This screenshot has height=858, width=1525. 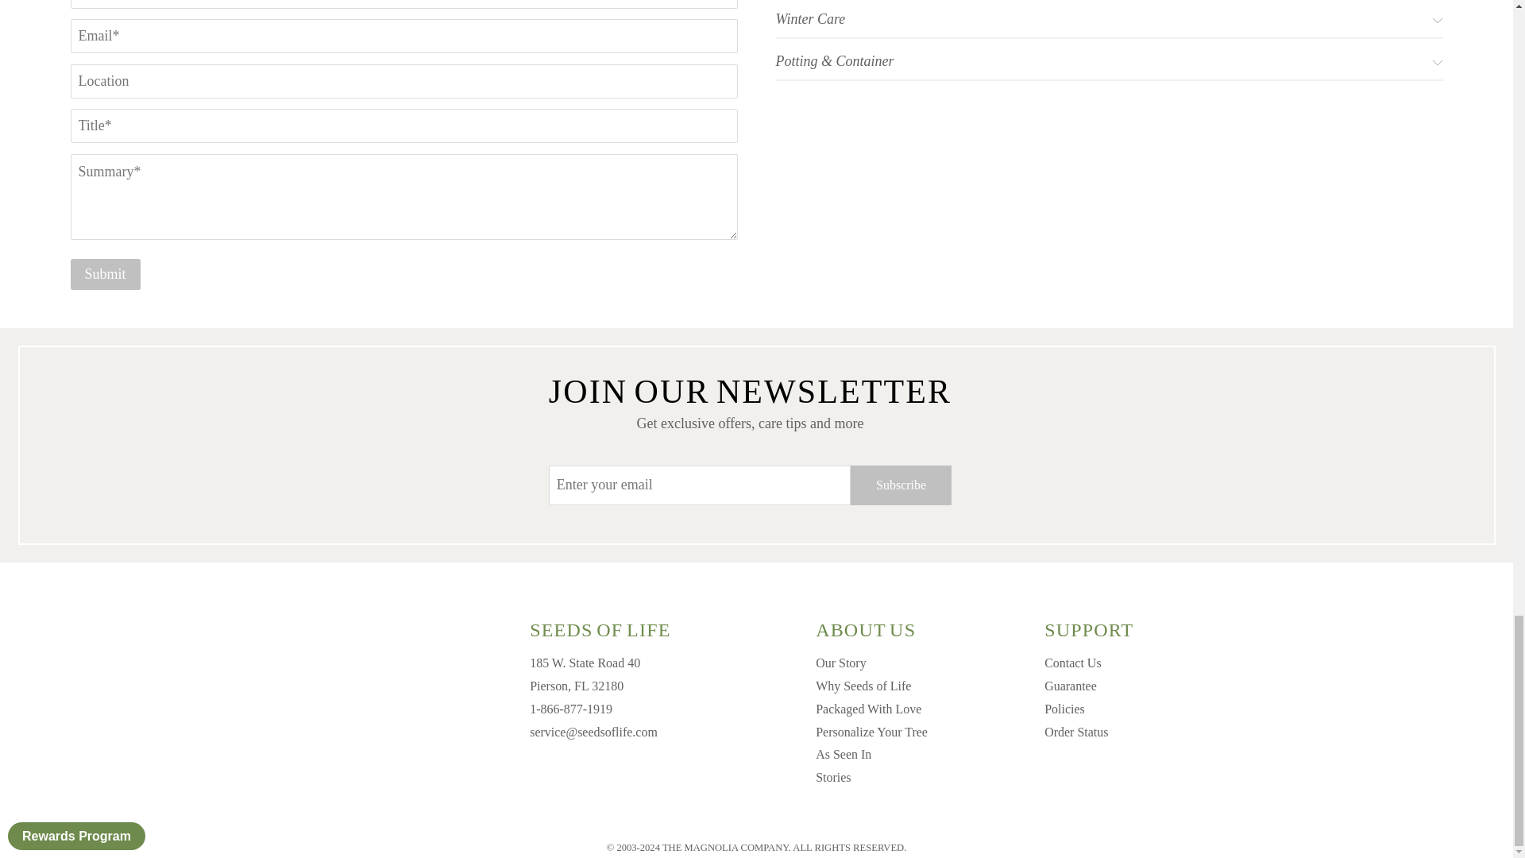 I want to click on Submit, so click(x=105, y=275).